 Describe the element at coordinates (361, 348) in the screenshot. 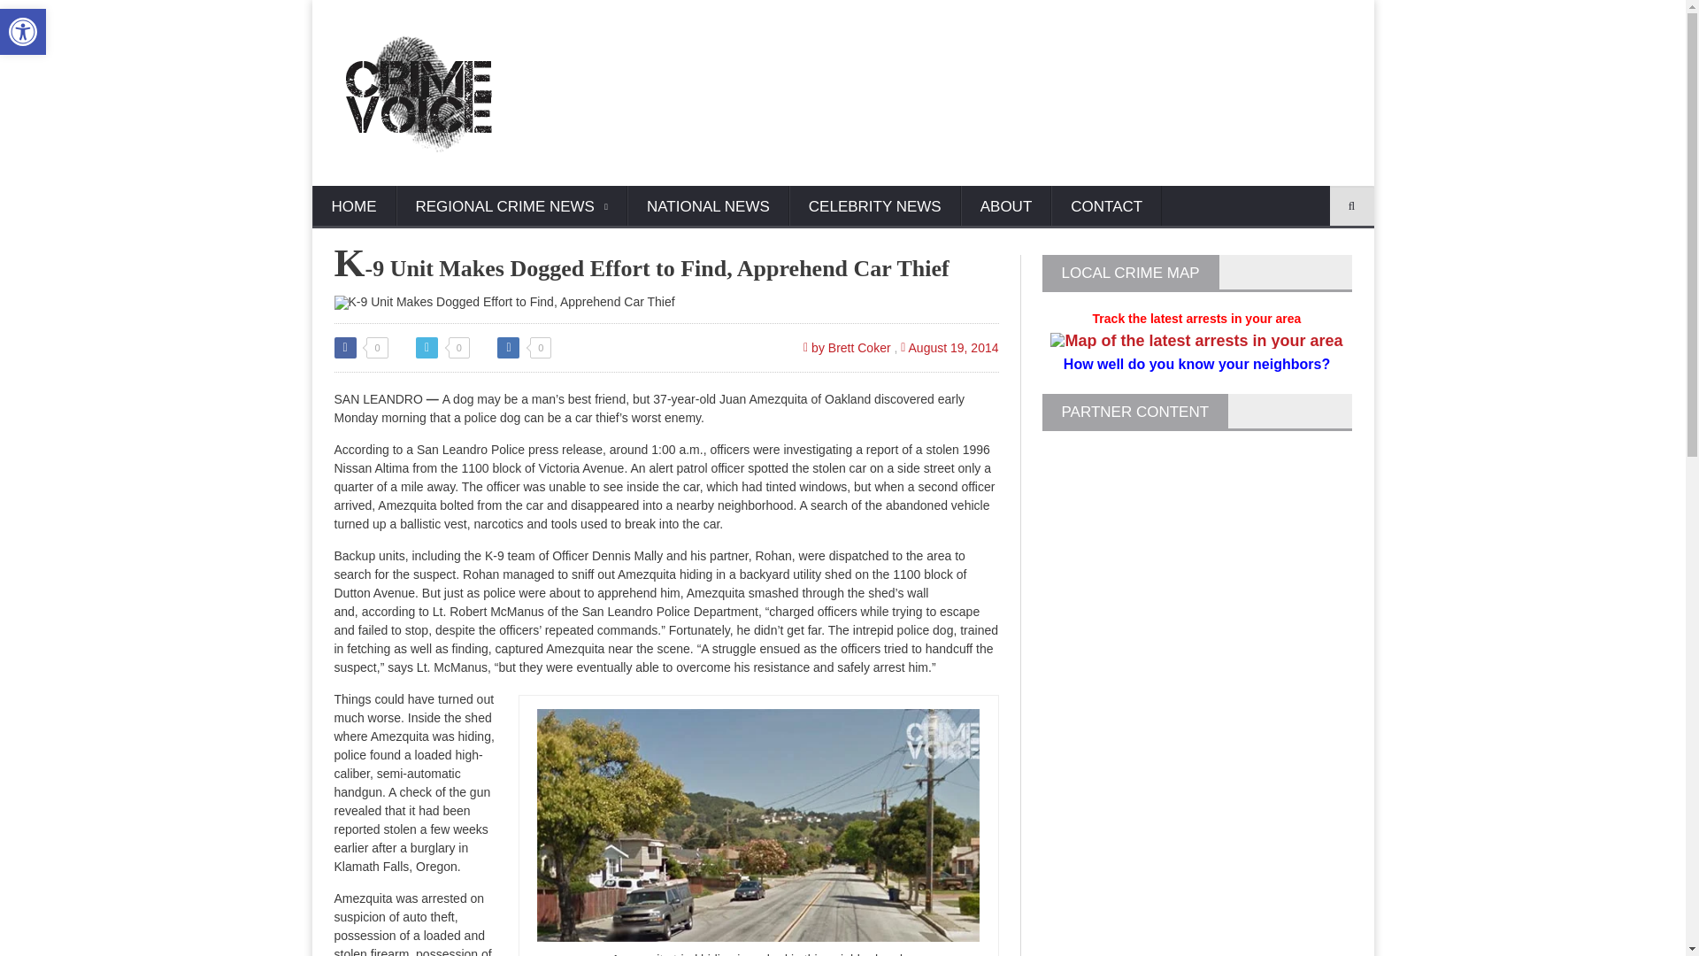

I see `0` at that location.